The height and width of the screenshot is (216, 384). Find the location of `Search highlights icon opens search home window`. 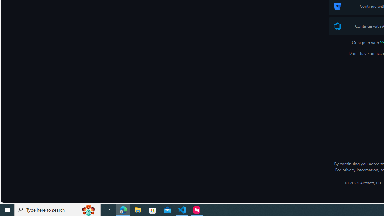

Search highlights icon opens search home window is located at coordinates (89, 210).